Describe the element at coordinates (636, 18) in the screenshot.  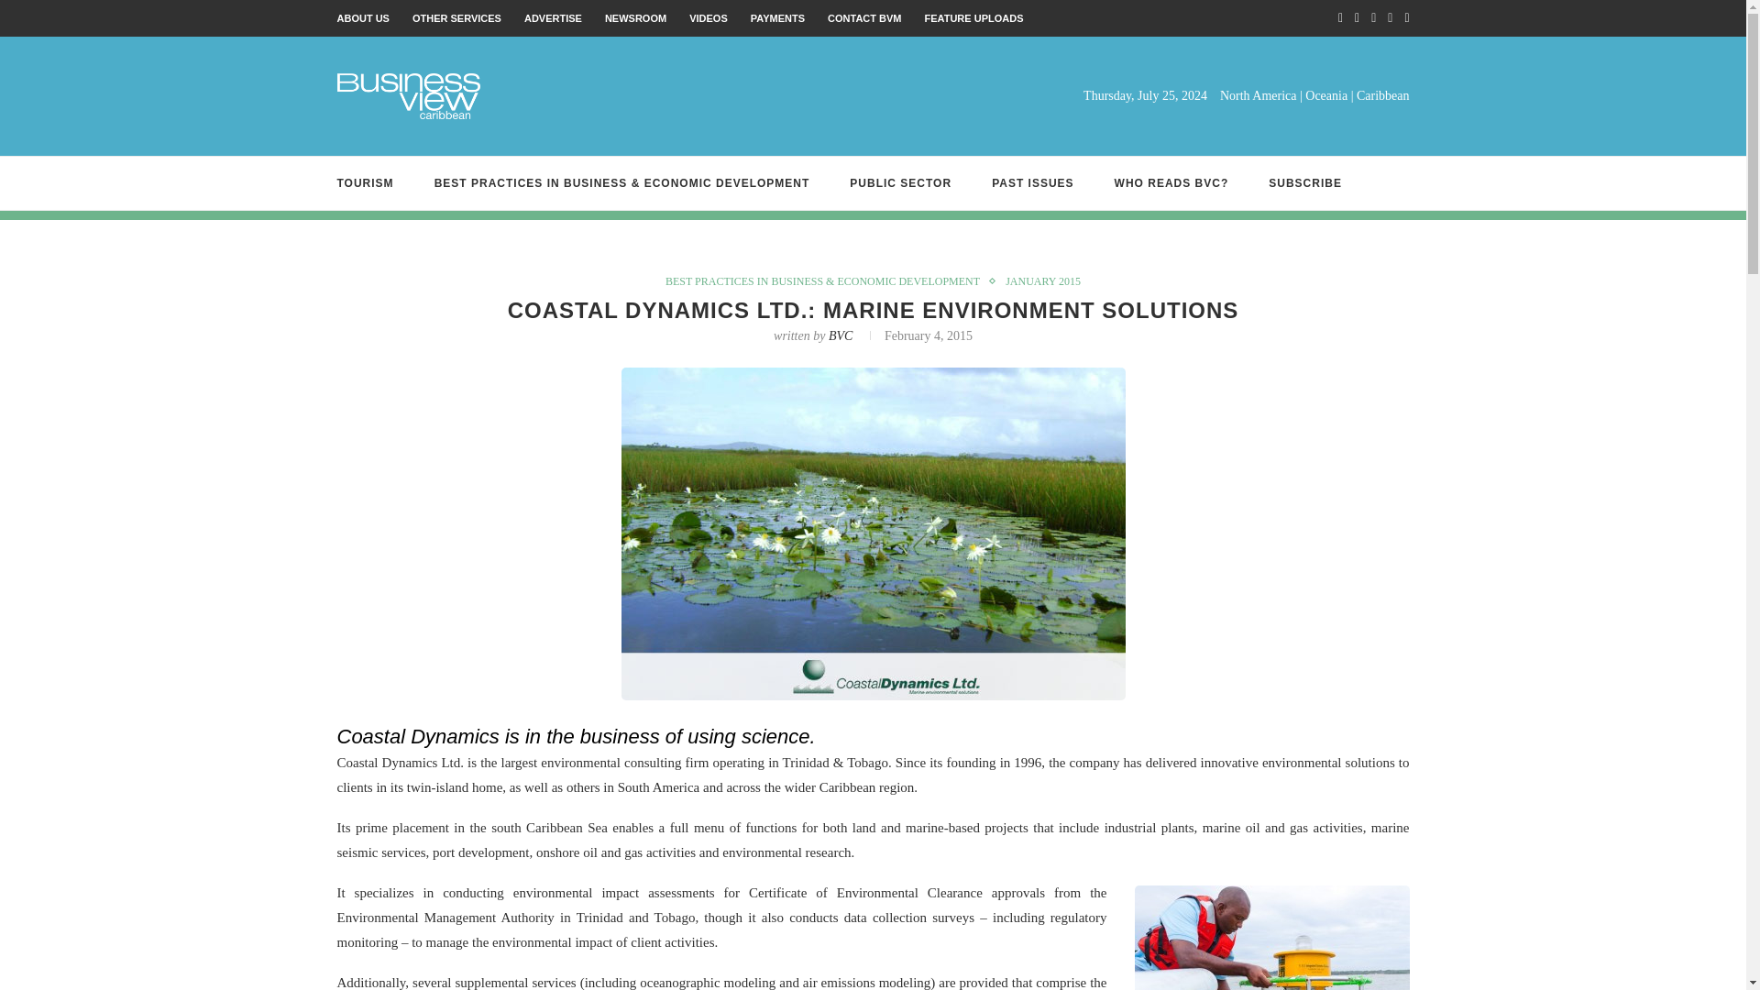
I see `NEWSROOM` at that location.